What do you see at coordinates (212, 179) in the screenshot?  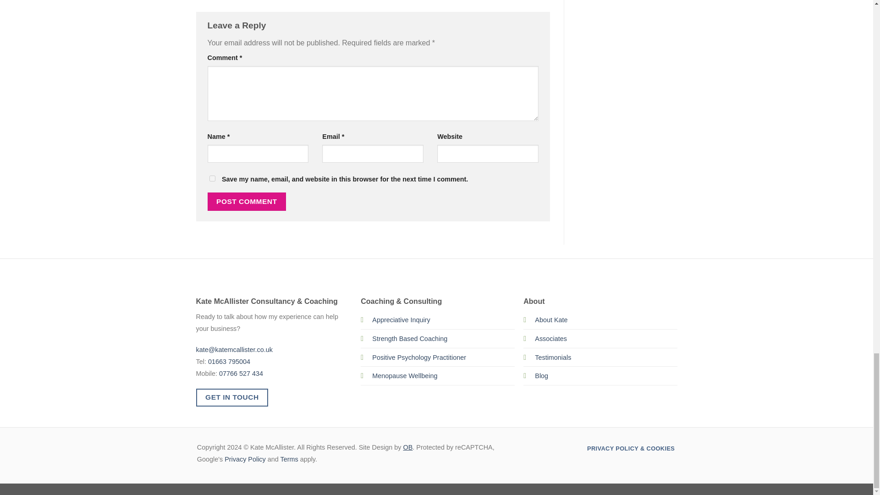 I see `yes` at bounding box center [212, 179].